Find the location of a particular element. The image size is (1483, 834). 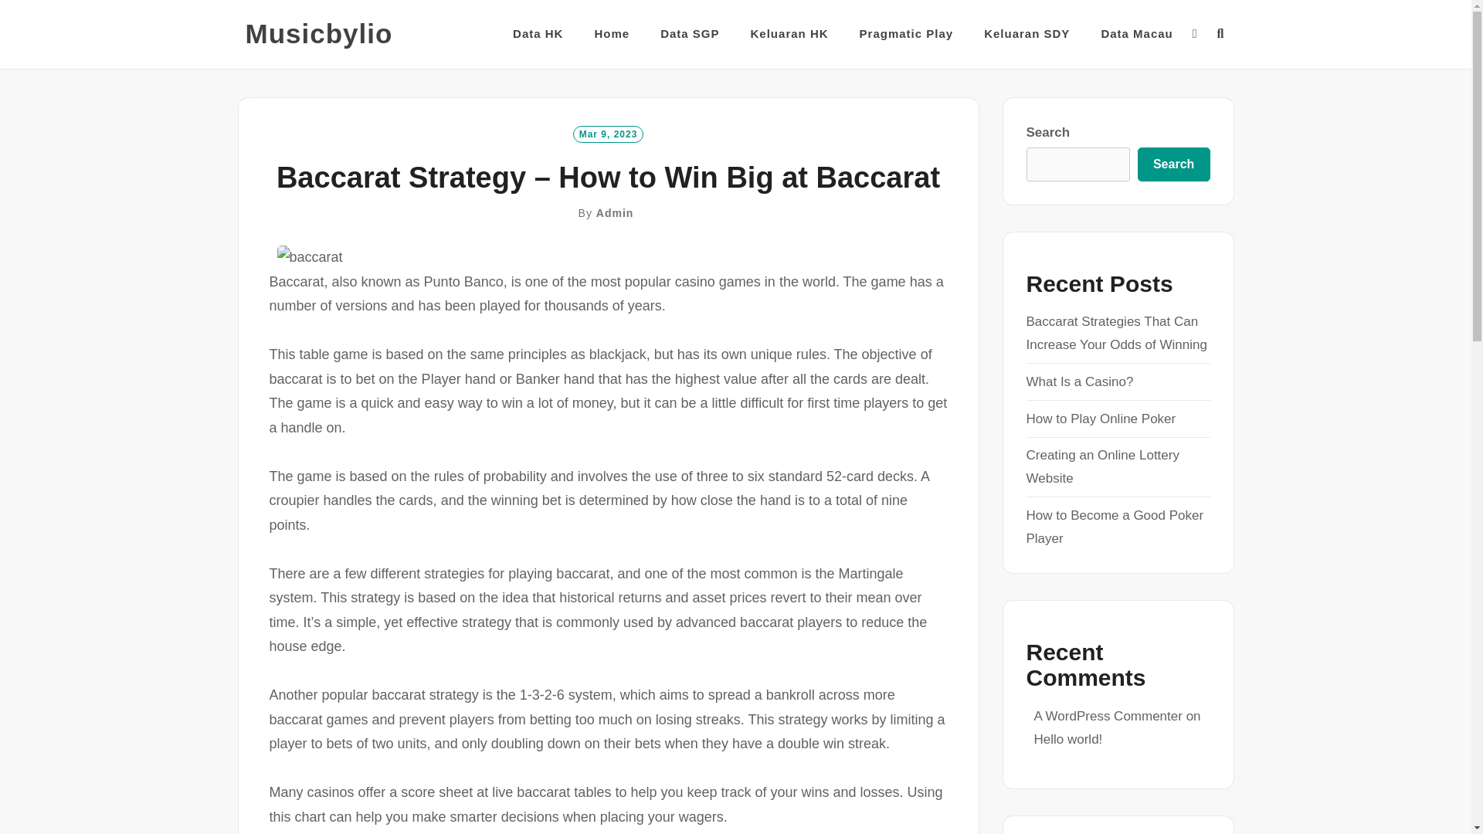

Data SGP is located at coordinates (689, 34).